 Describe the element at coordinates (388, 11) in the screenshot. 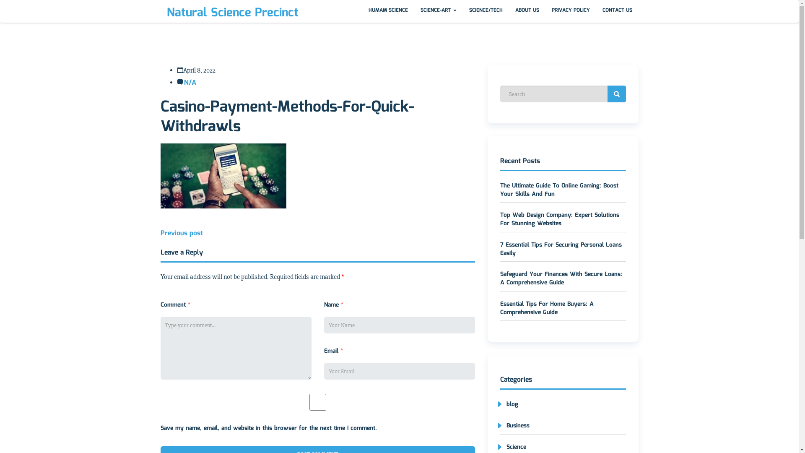

I see `HUMAM SCIENCE` at that location.